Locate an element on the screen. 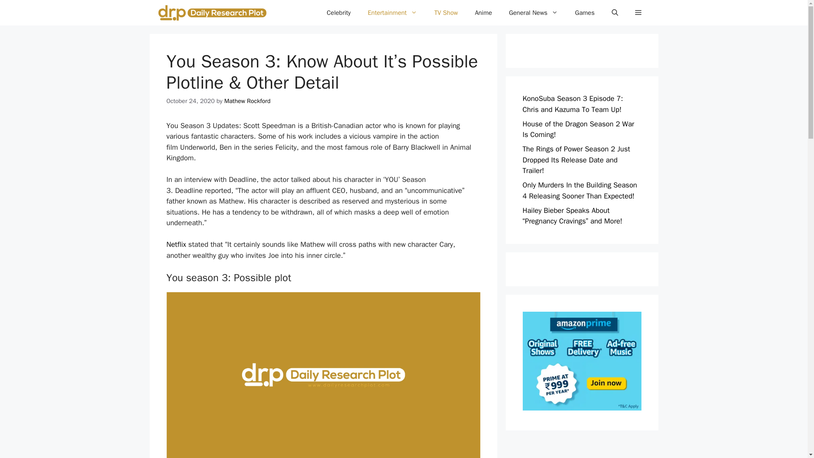 The height and width of the screenshot is (458, 814). Daily Research Plot is located at coordinates (212, 13).